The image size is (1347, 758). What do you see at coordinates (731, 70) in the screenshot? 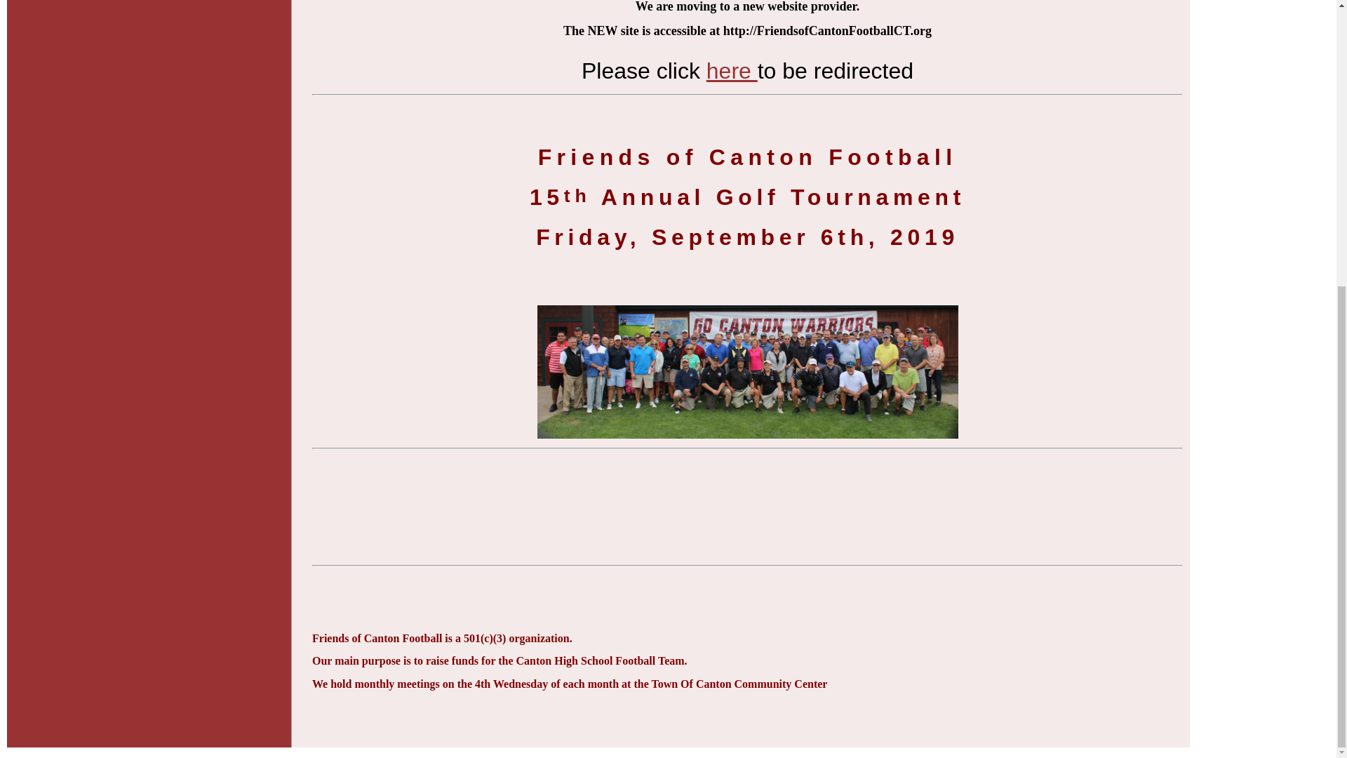
I see `FriendsofCantonFootballCT.org` at bounding box center [731, 70].